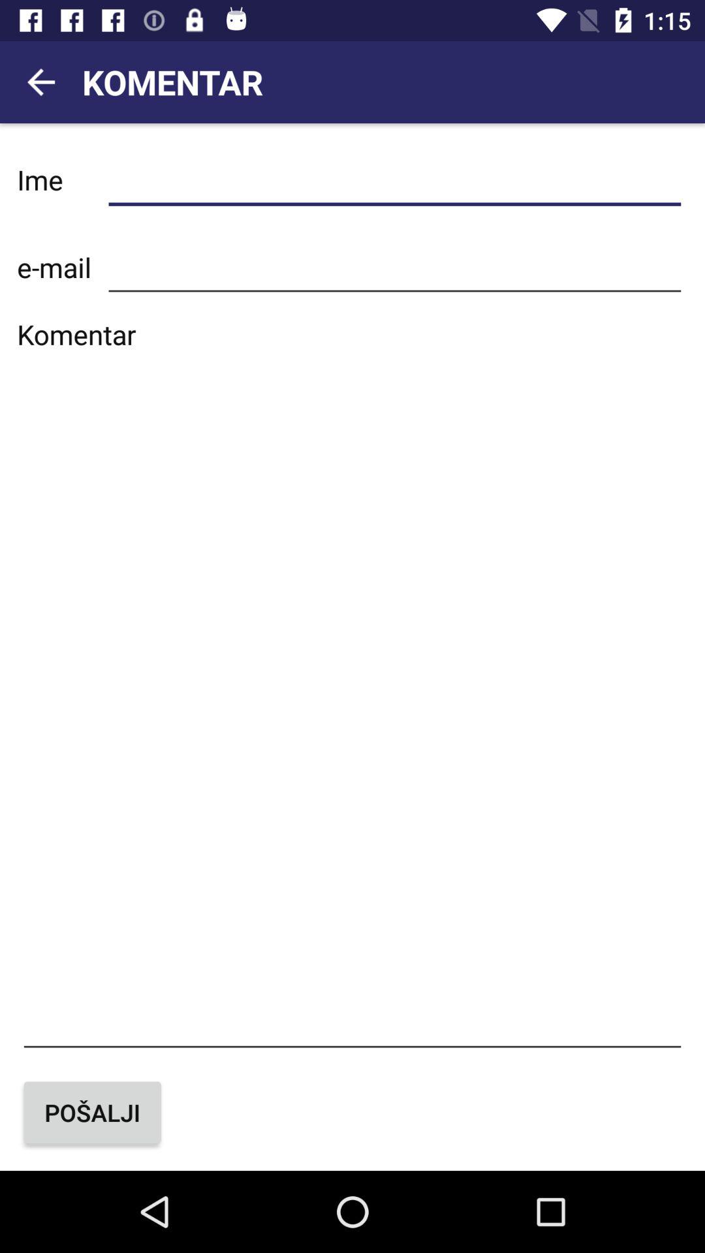 Image resolution: width=705 pixels, height=1253 pixels. I want to click on press the button at the bottom left corner, so click(93, 1112).